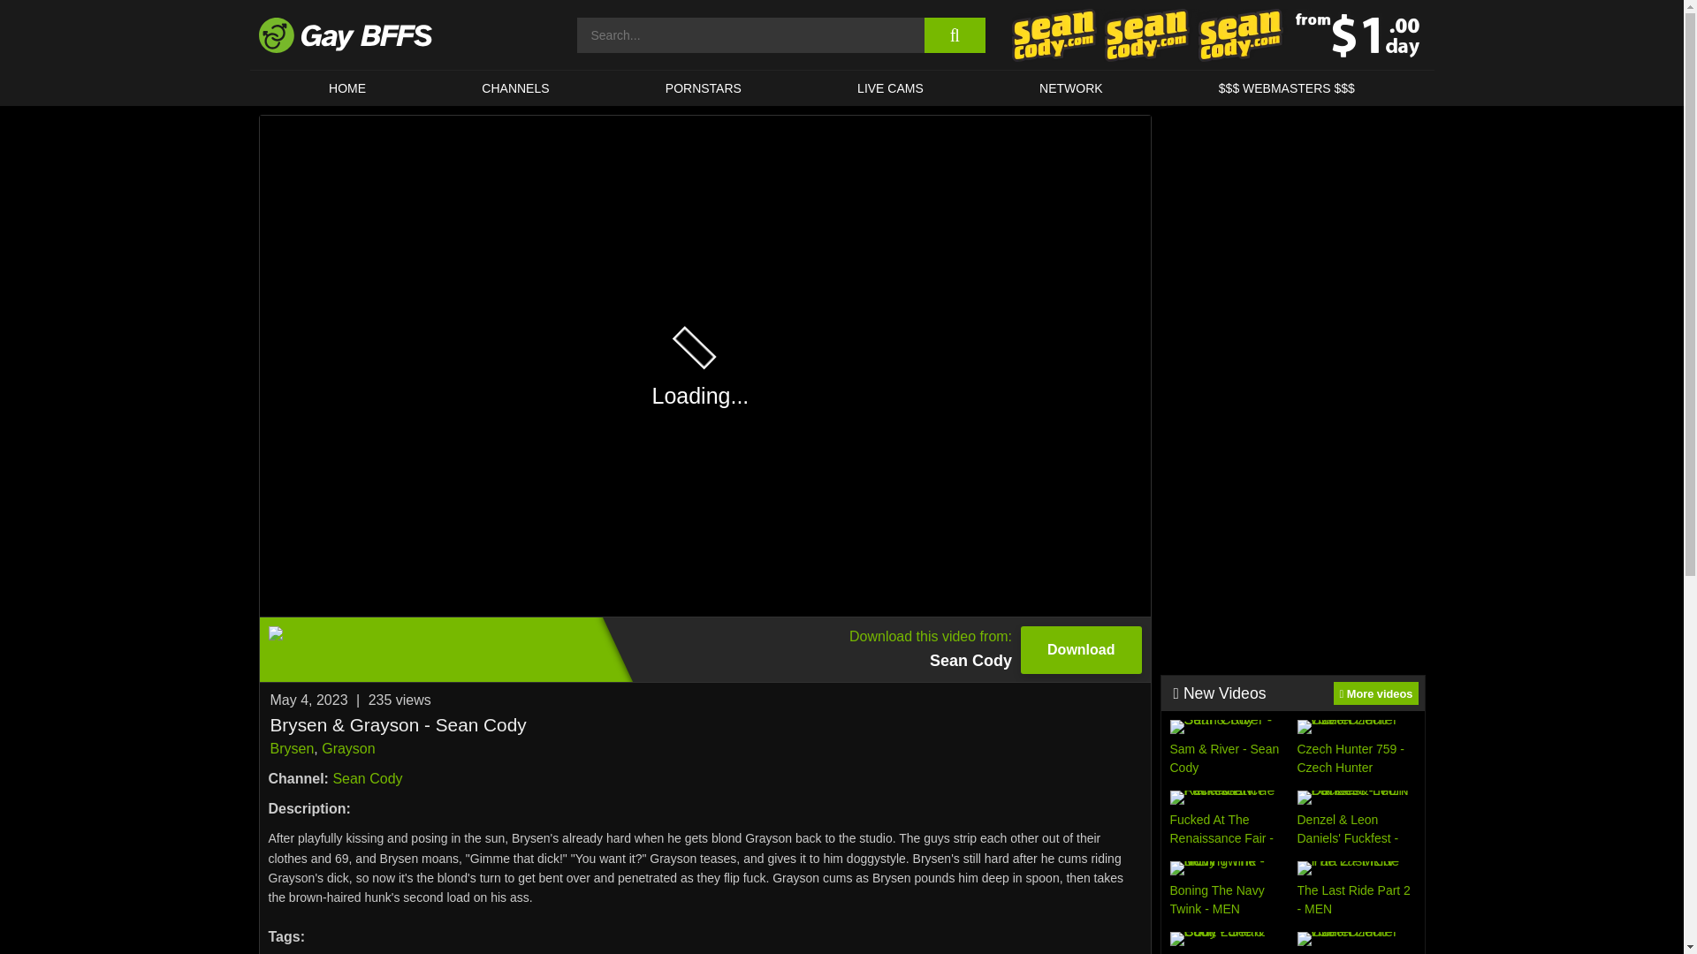 This screenshot has height=954, width=1697. I want to click on NETWORK, so click(1070, 87).